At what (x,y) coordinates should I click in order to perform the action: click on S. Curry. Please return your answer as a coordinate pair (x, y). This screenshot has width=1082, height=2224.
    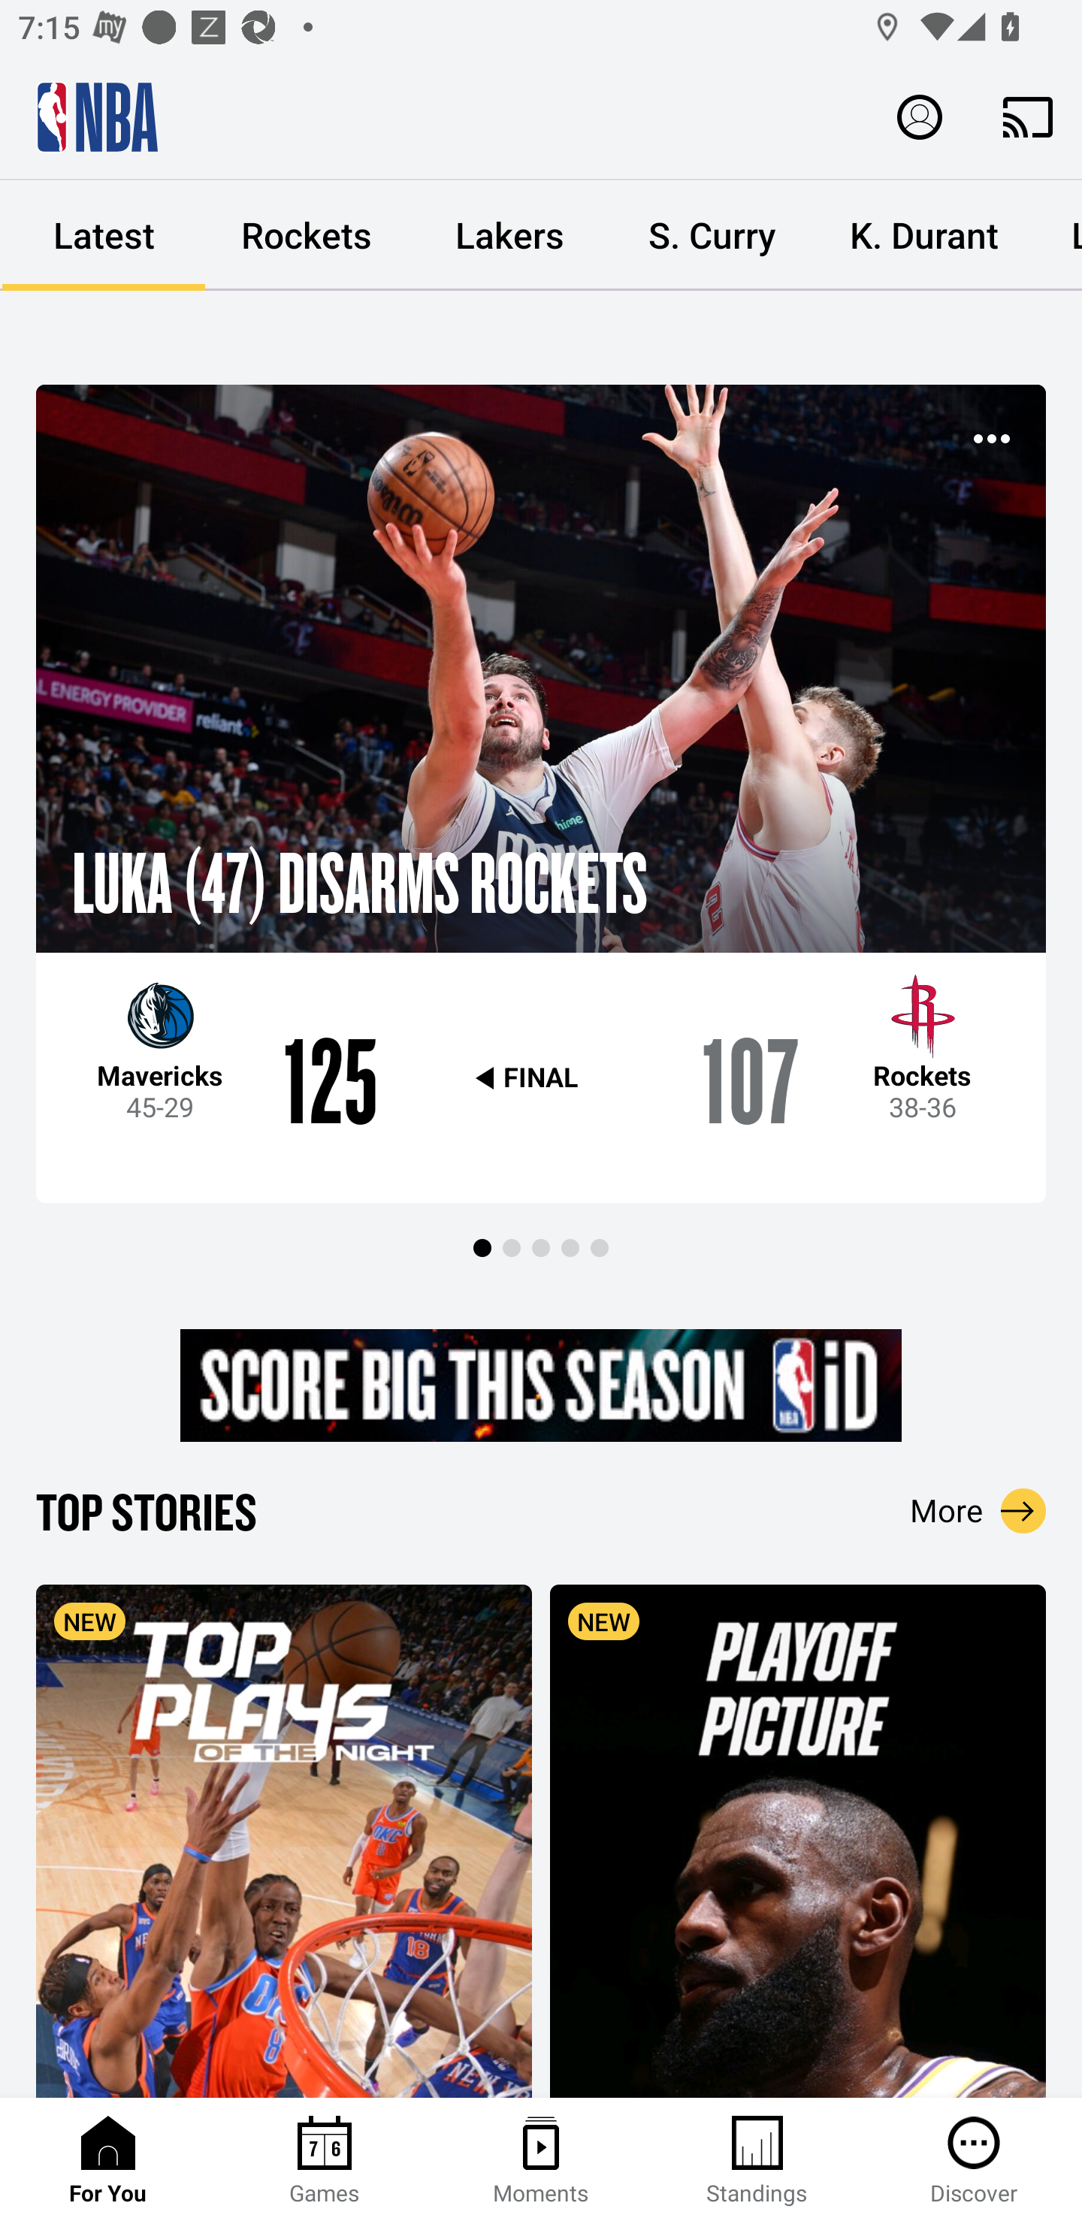
    Looking at the image, I should click on (712, 236).